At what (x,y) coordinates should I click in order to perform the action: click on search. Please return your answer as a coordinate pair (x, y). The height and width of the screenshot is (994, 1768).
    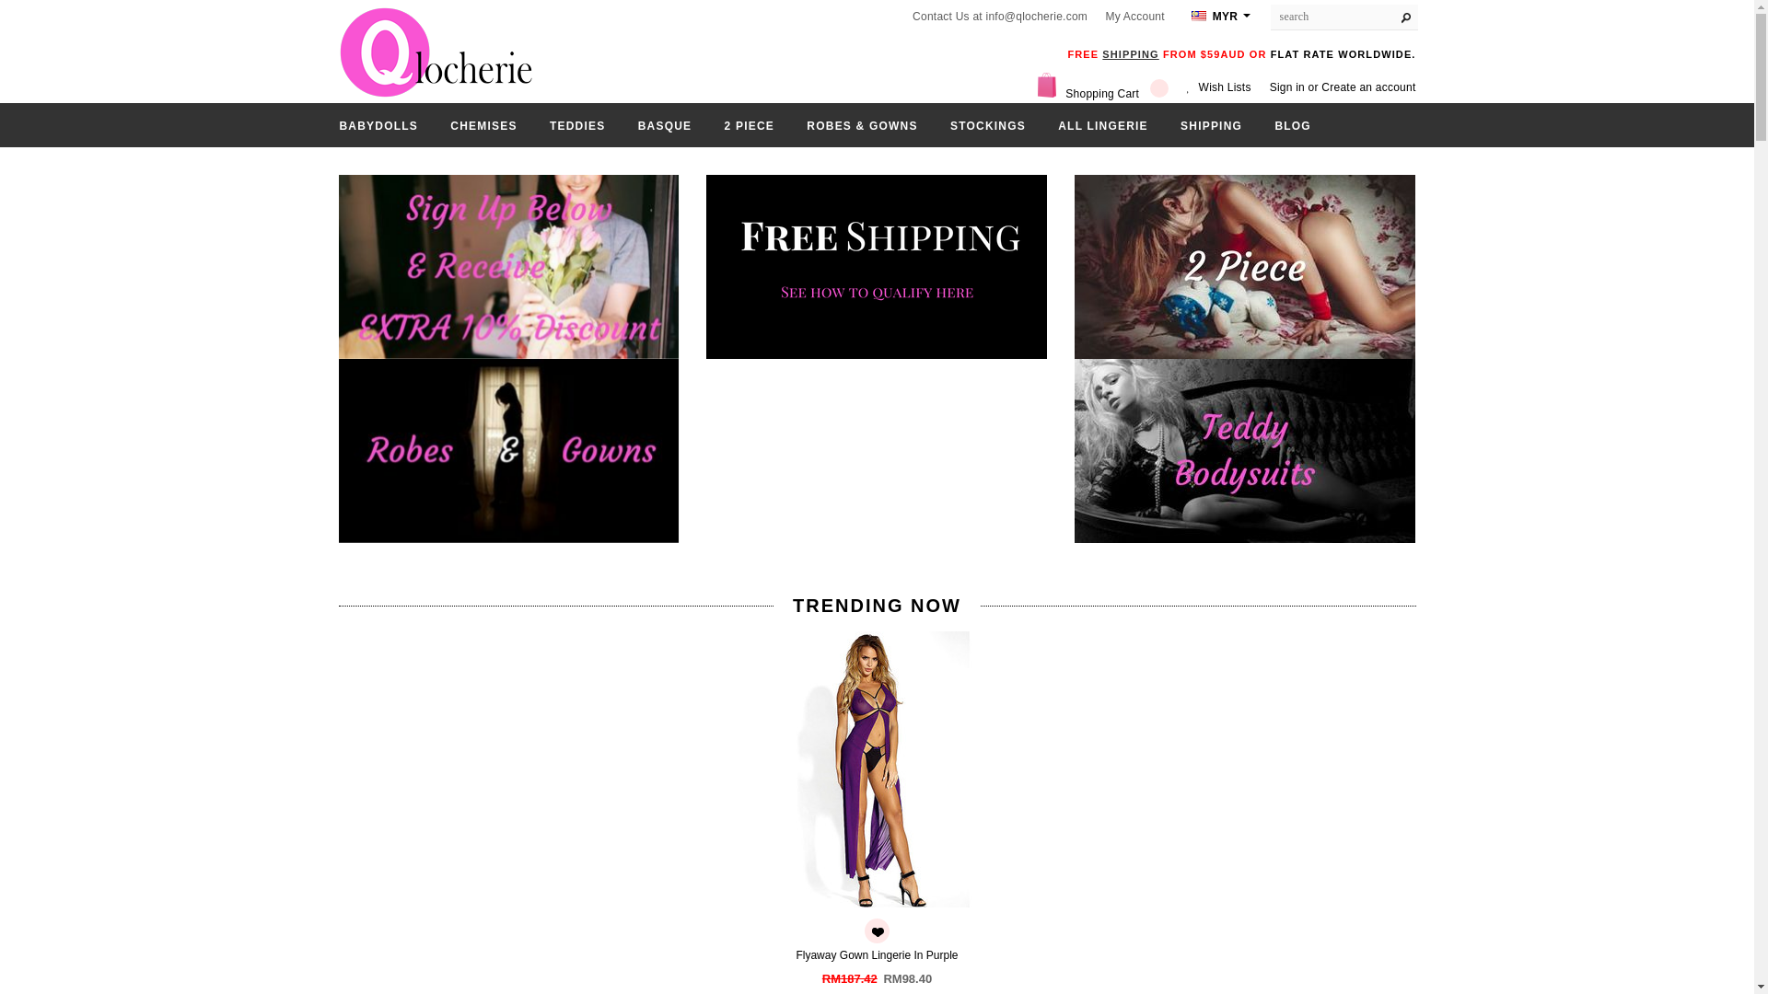
    Looking at the image, I should click on (1334, 17).